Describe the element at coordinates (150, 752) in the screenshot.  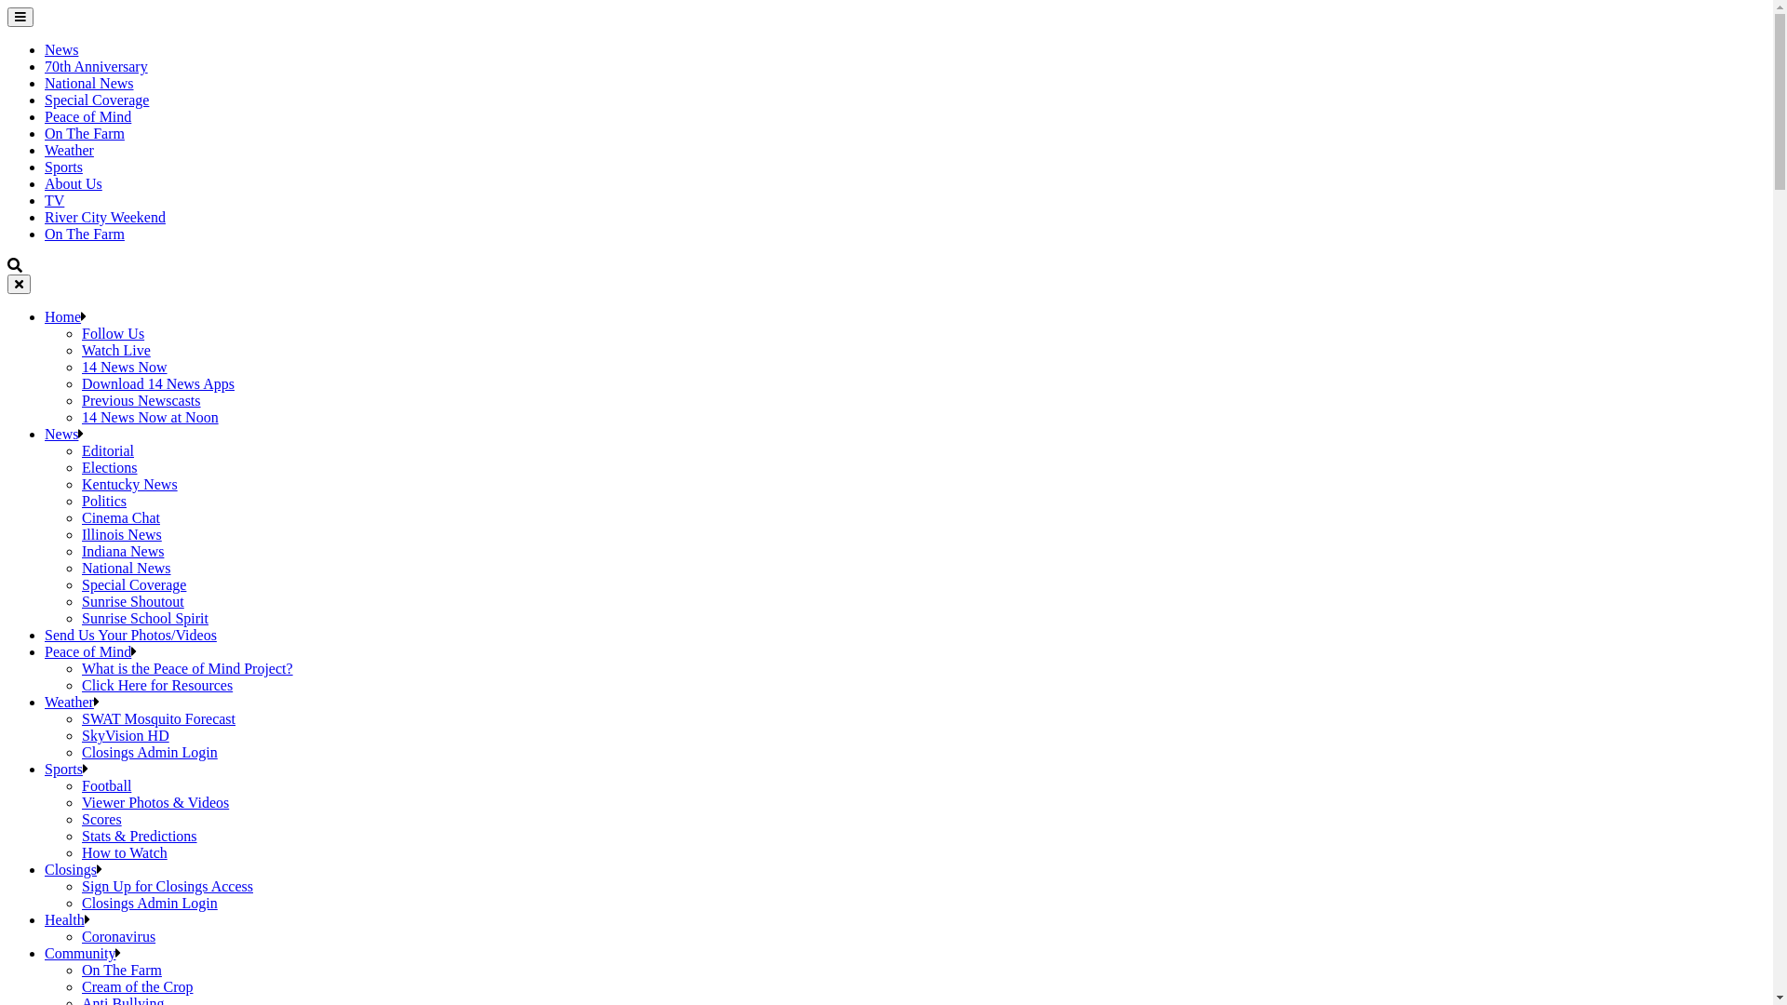
I see `Closings Admin Login` at that location.